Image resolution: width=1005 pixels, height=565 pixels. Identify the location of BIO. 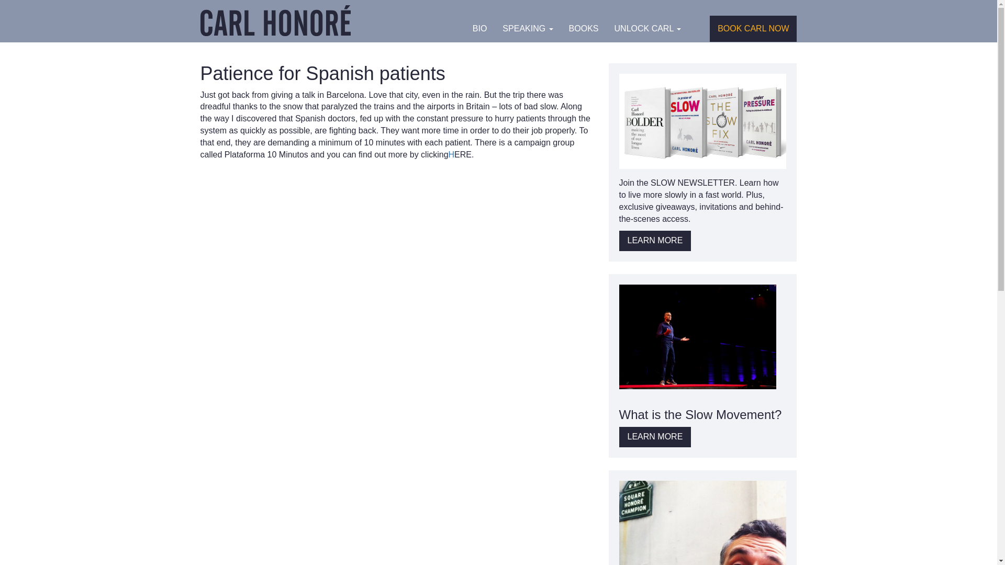
(479, 28).